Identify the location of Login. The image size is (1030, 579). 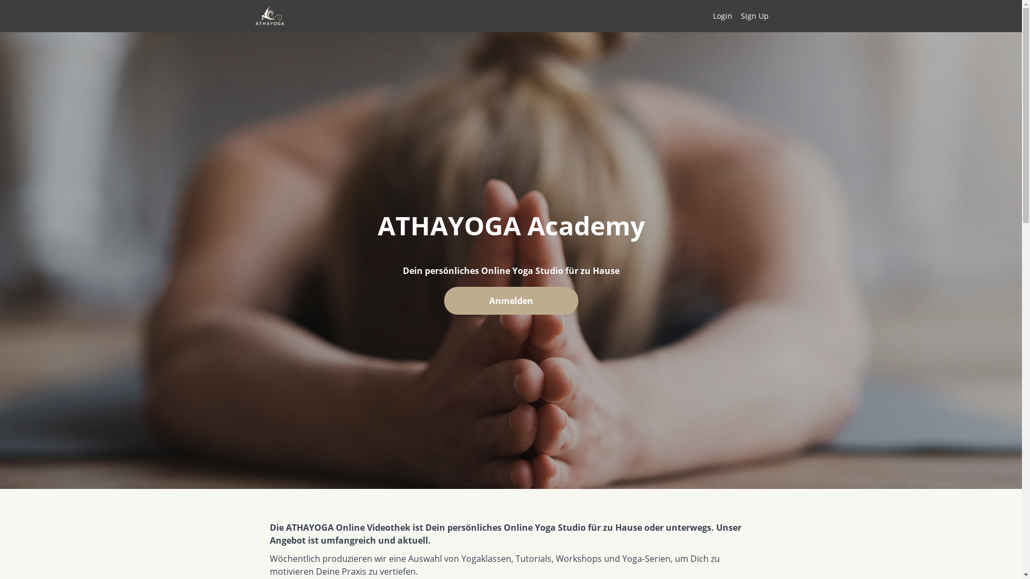
(722, 16).